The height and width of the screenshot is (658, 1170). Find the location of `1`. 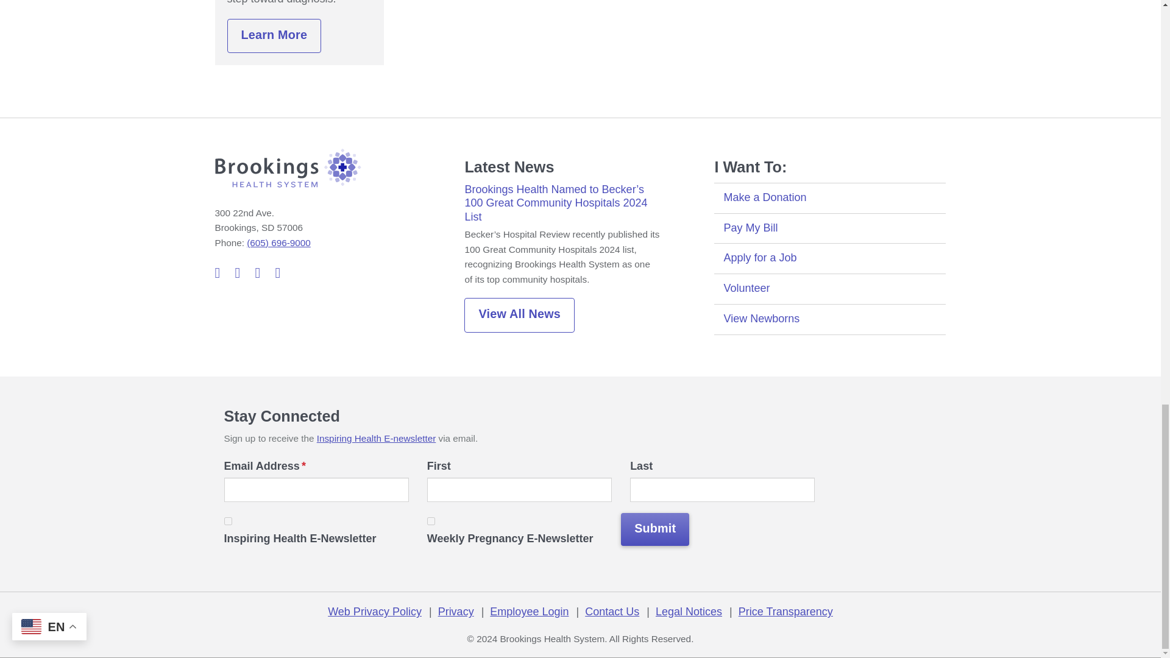

1 is located at coordinates (228, 520).